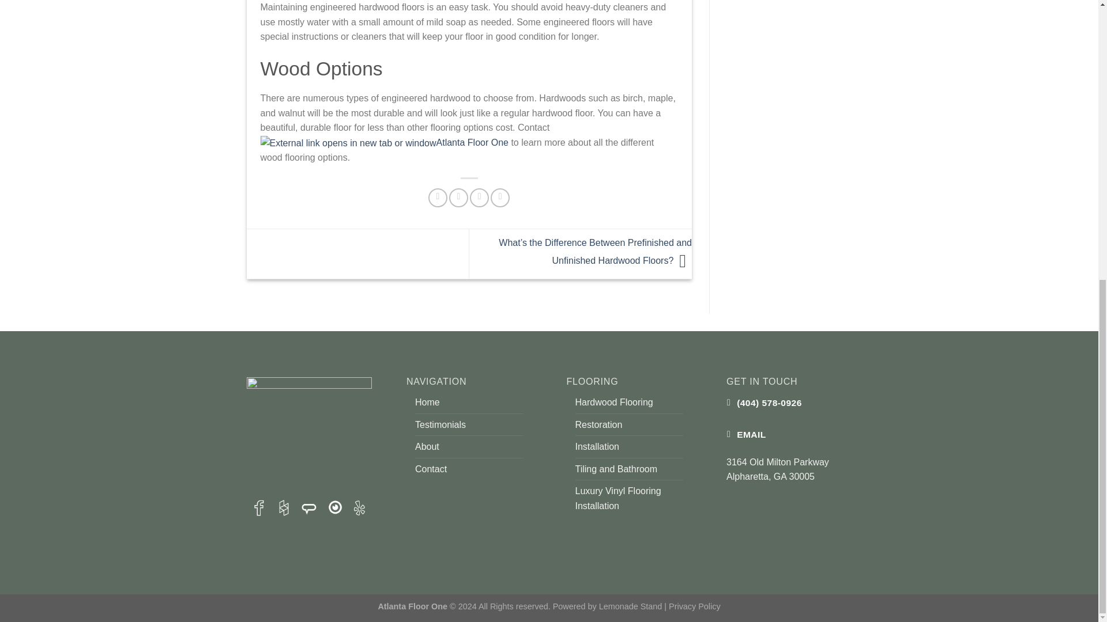 Image resolution: width=1107 pixels, height=622 pixels. I want to click on About, so click(427, 447).